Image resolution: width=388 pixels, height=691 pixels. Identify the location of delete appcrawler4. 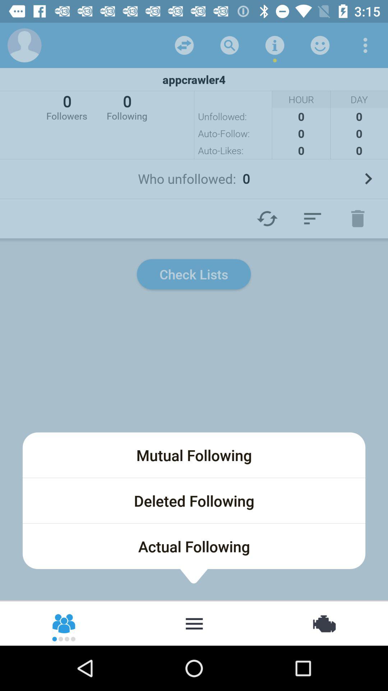
(358, 218).